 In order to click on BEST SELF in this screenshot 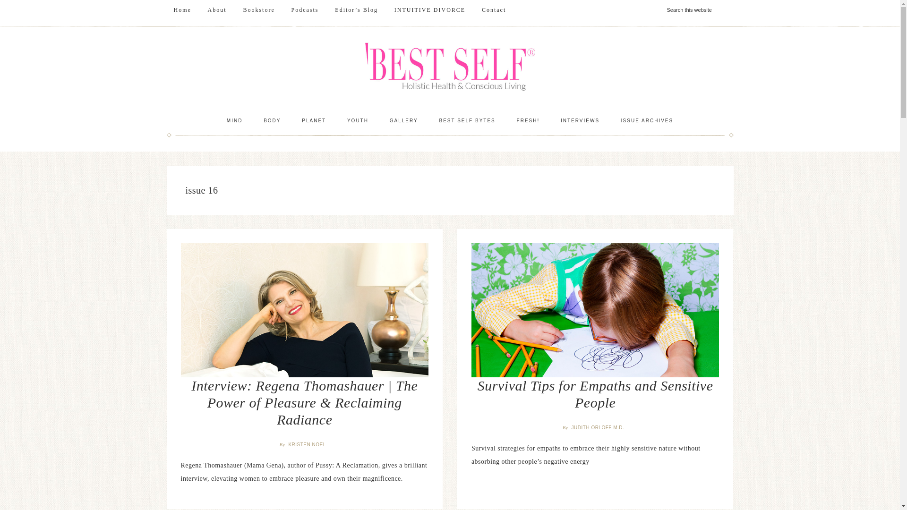, I will do `click(450, 68)`.